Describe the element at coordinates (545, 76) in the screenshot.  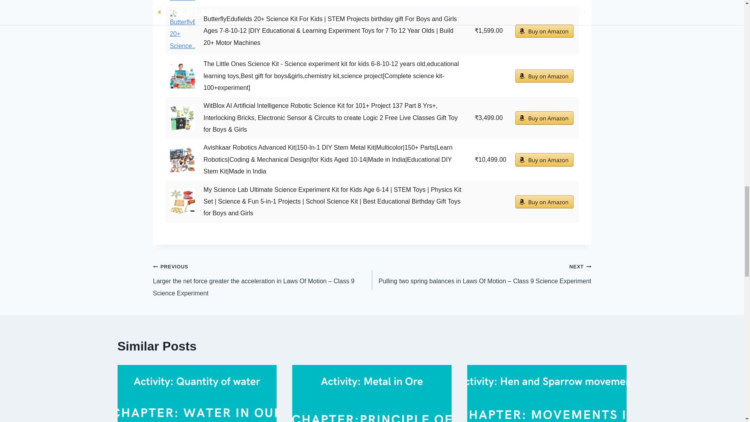
I see `Buy On Amazon` at that location.